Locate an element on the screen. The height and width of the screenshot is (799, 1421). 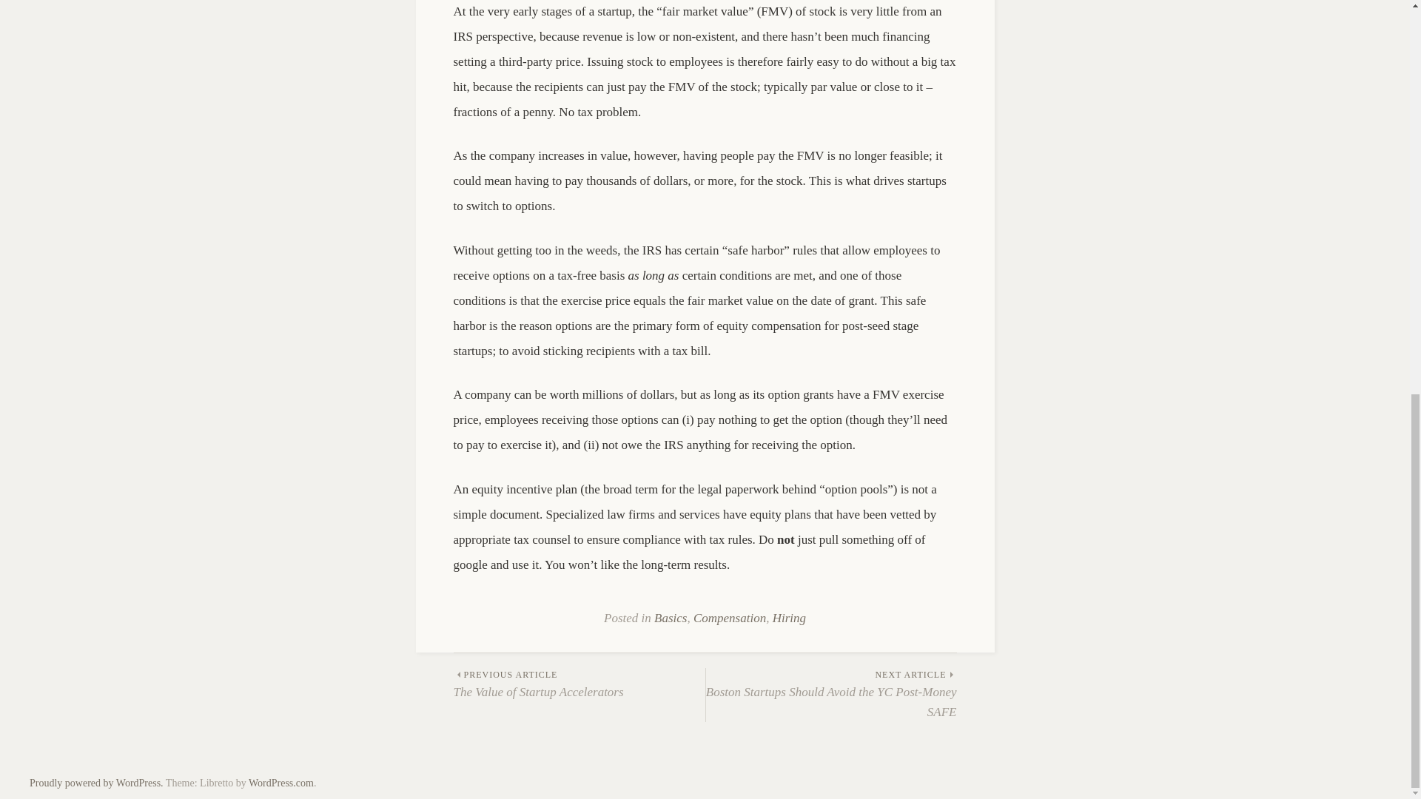
WordPress.com is located at coordinates (789, 618).